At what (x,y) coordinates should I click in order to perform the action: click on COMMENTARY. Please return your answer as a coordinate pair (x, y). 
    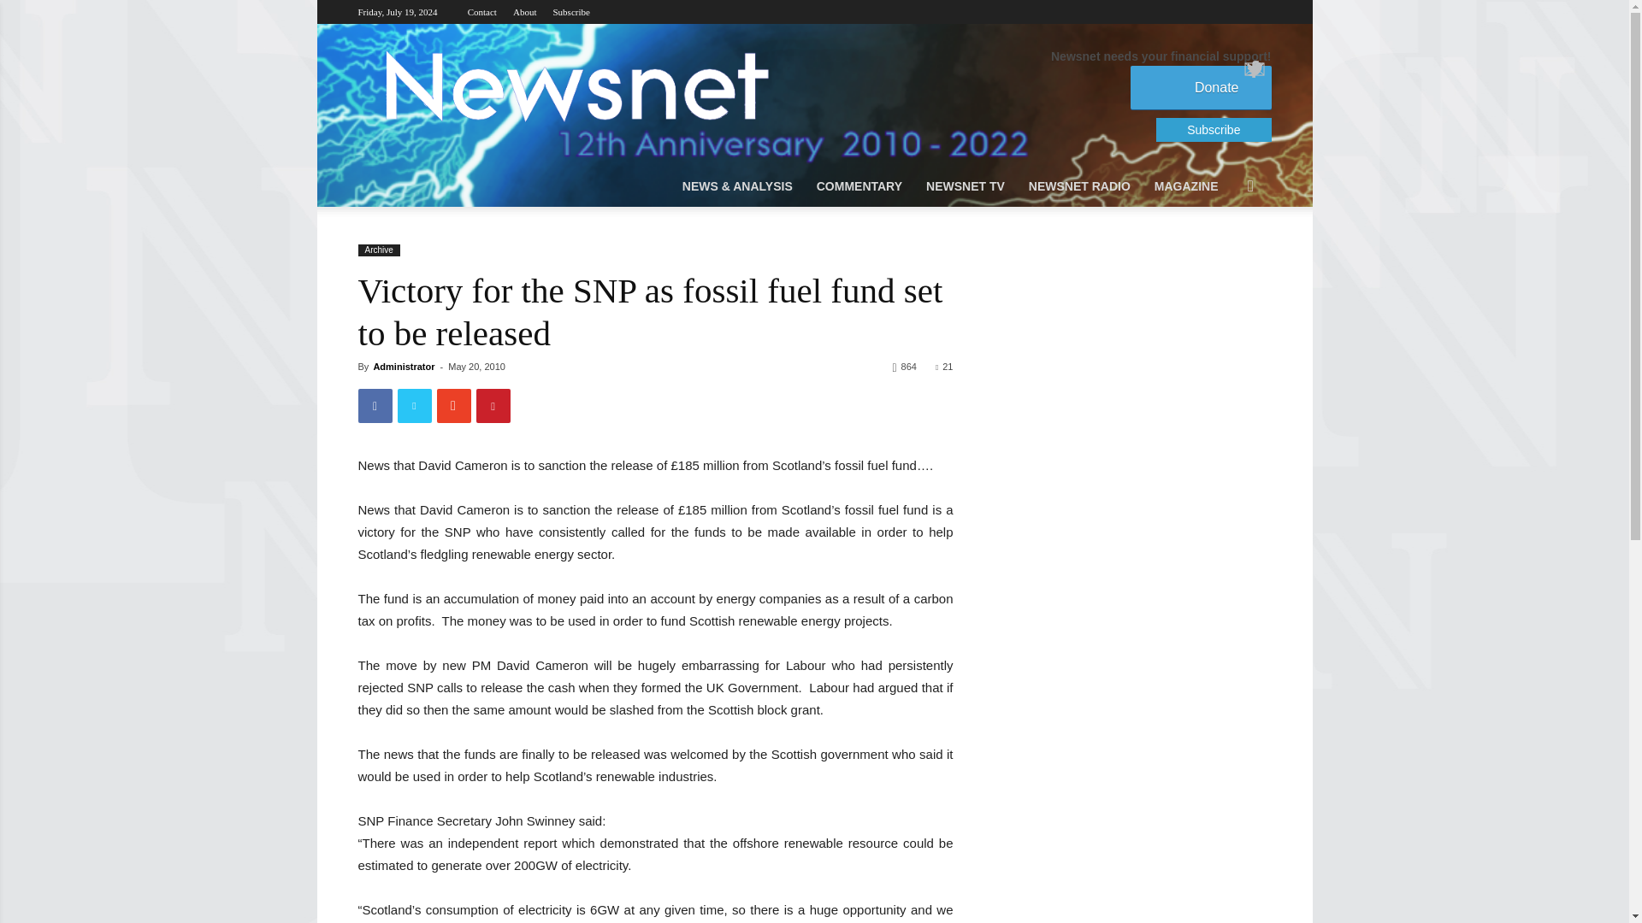
    Looking at the image, I should click on (859, 186).